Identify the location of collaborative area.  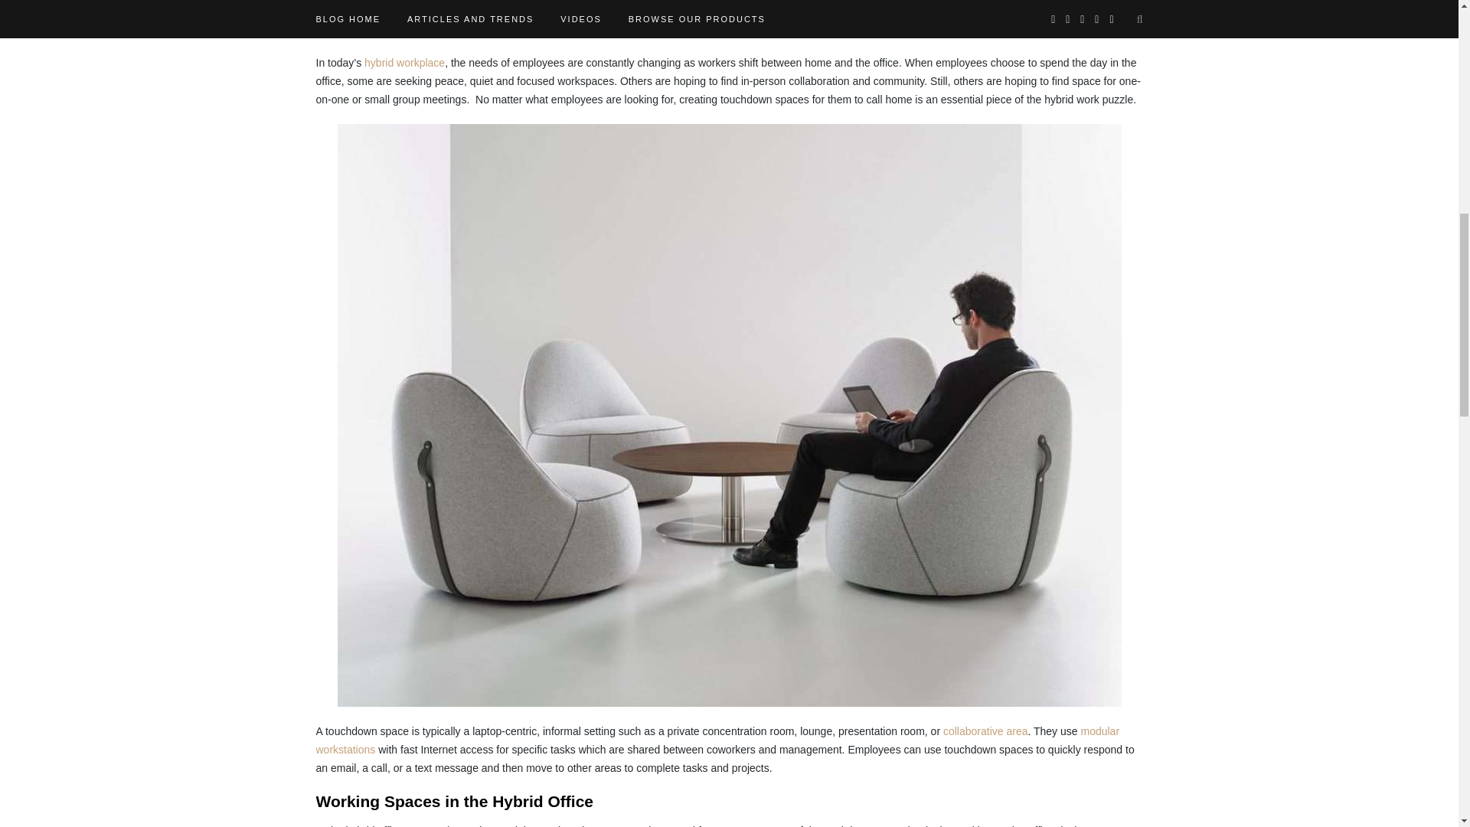
(985, 731).